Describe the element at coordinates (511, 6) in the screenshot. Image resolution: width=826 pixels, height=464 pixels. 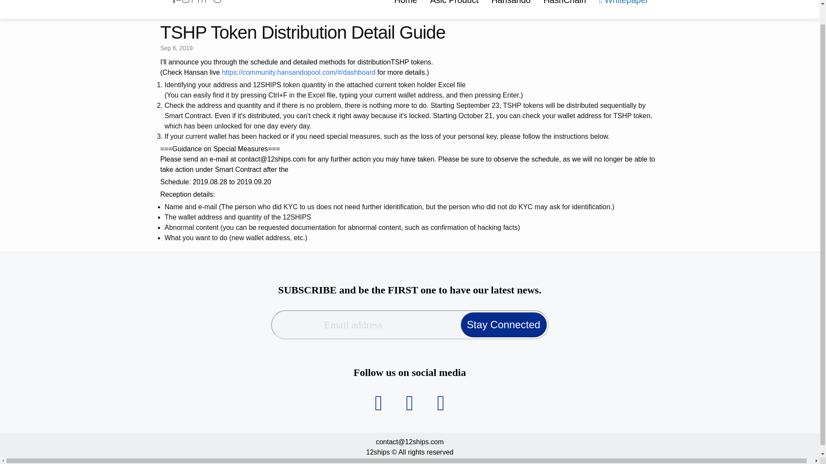
I see `Hansando` at that location.